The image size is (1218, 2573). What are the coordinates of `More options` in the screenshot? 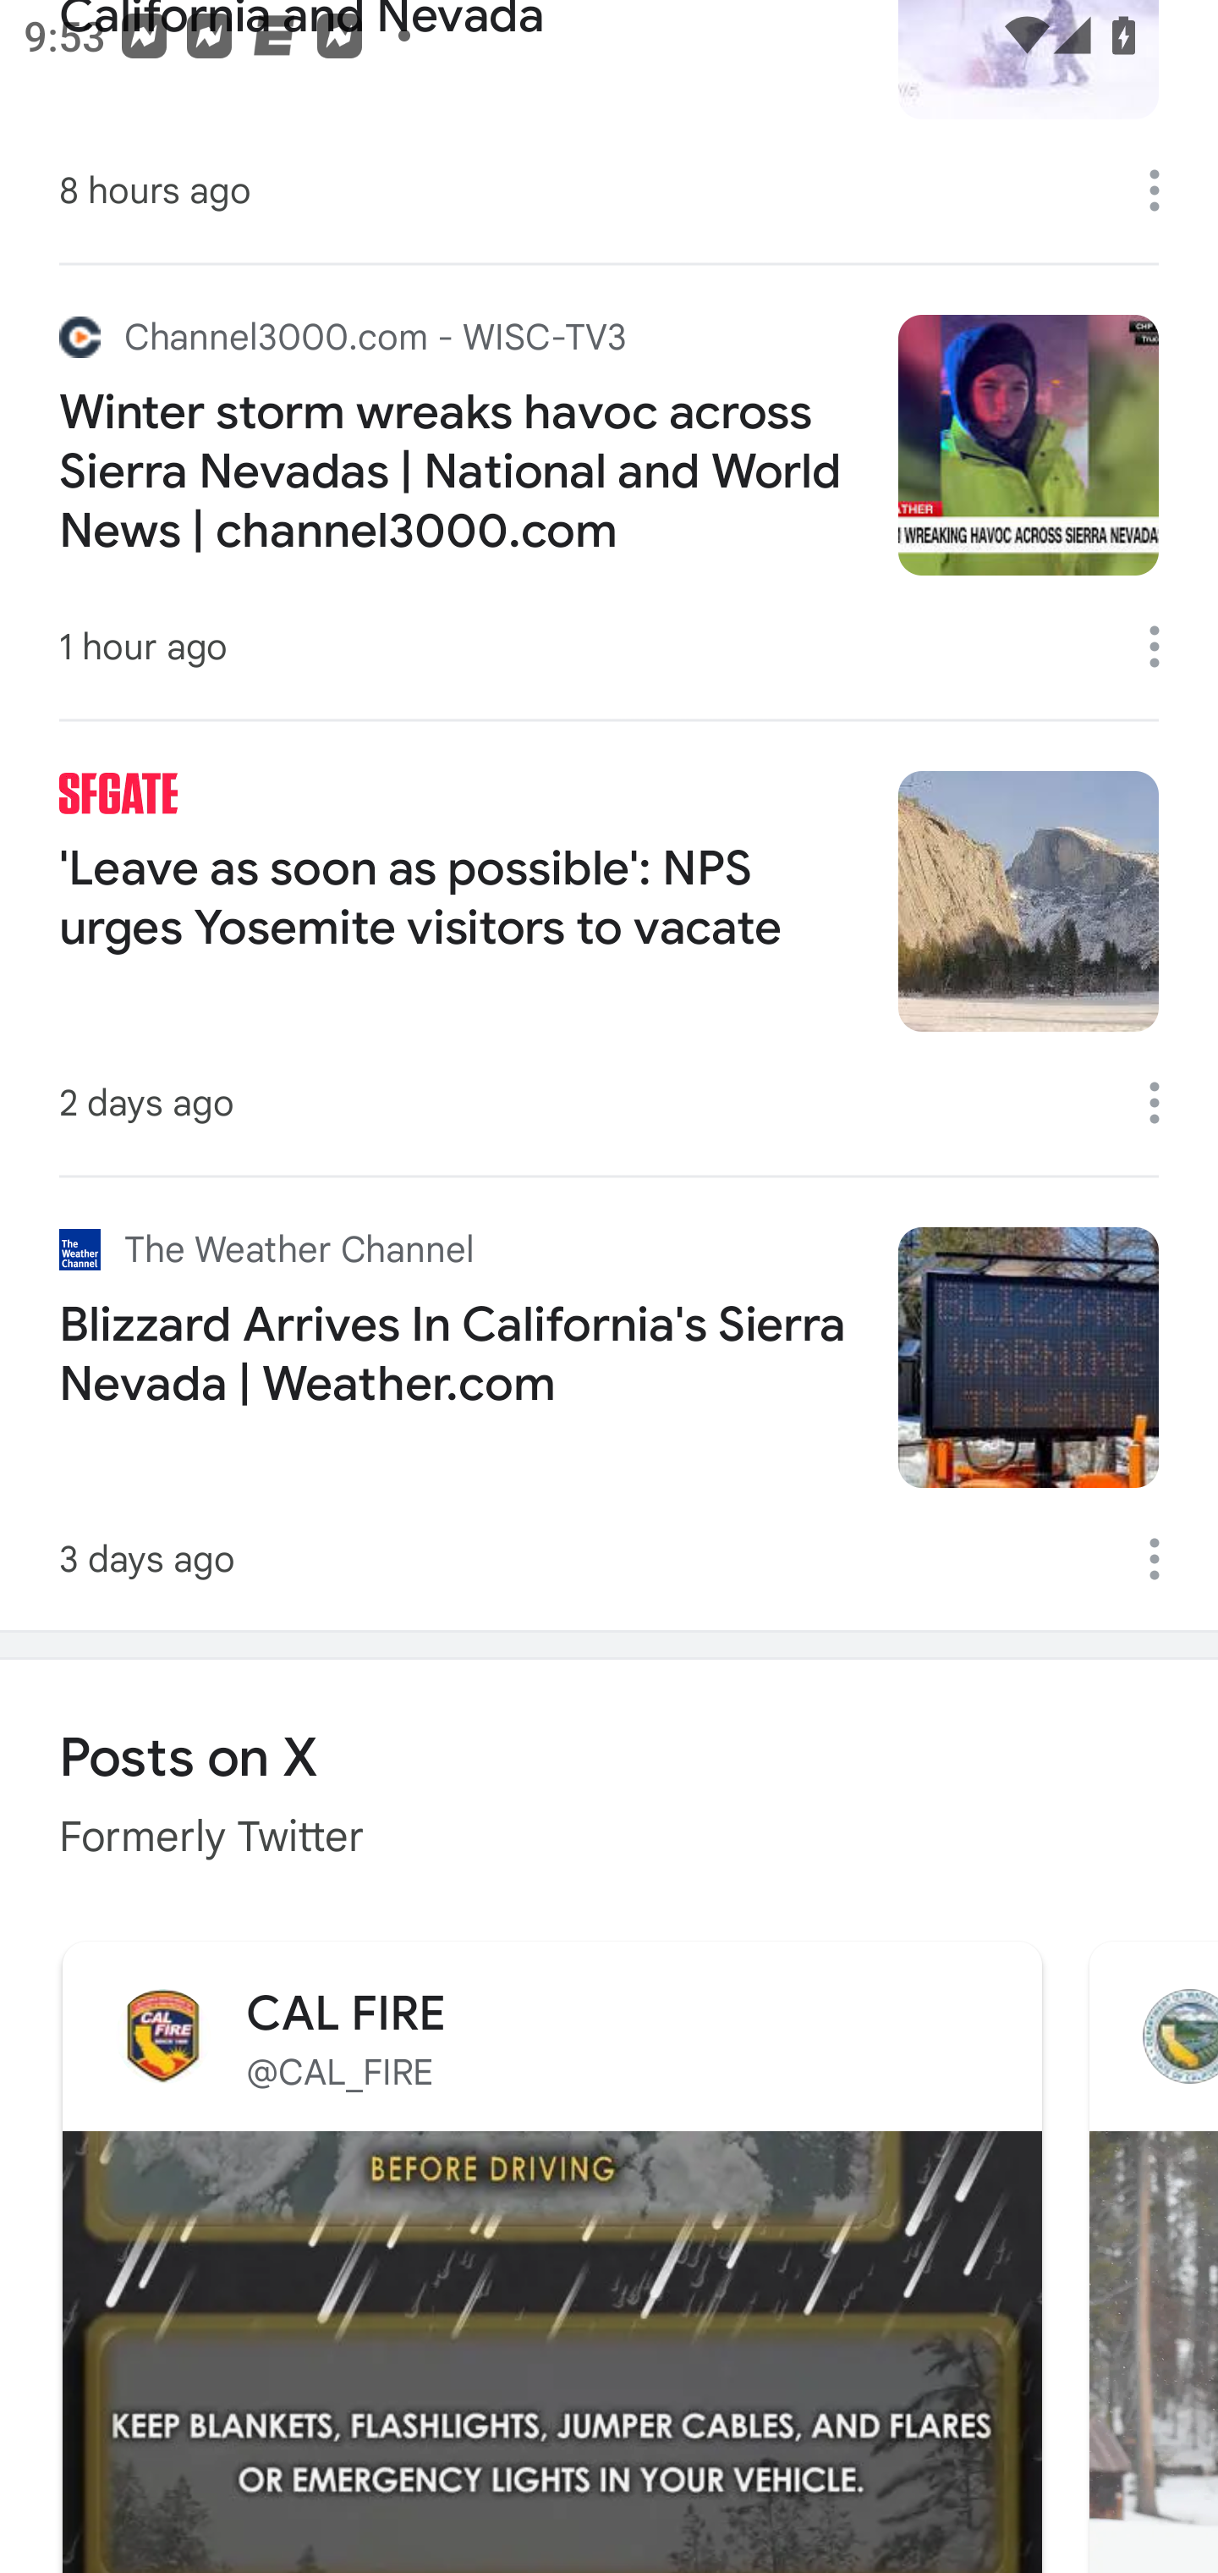 It's located at (1166, 1559).